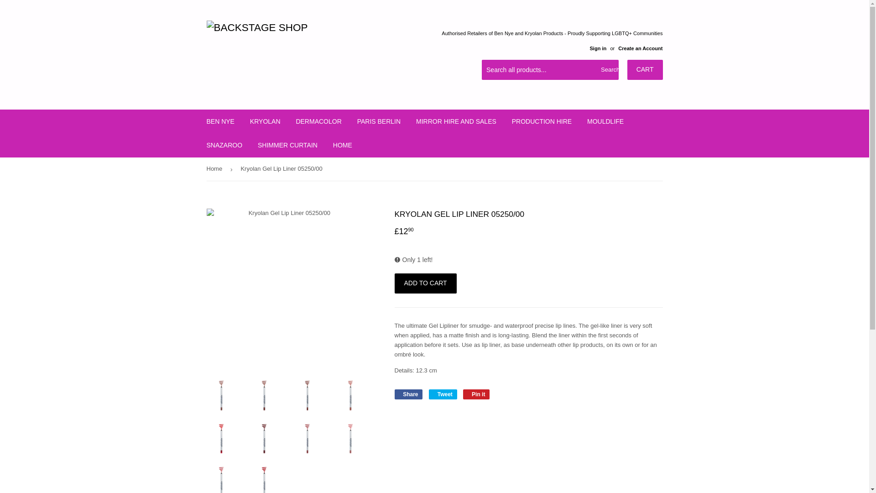  I want to click on Pin on Pinterest, so click(476, 394).